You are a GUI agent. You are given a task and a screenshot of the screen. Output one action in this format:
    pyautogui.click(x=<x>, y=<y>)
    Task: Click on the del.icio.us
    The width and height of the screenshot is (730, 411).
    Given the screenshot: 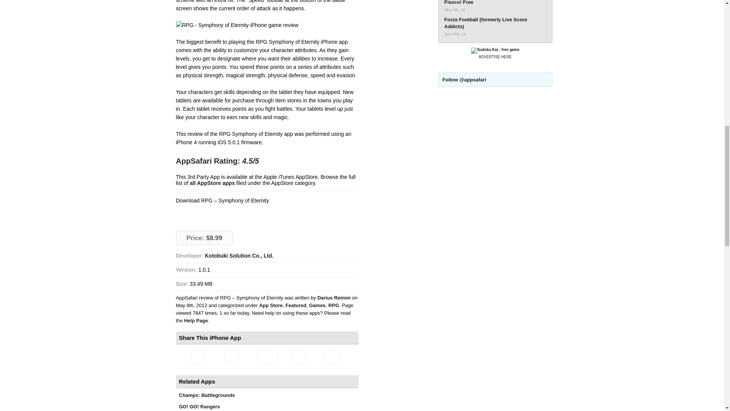 What is the action you would take?
    pyautogui.click(x=298, y=356)
    